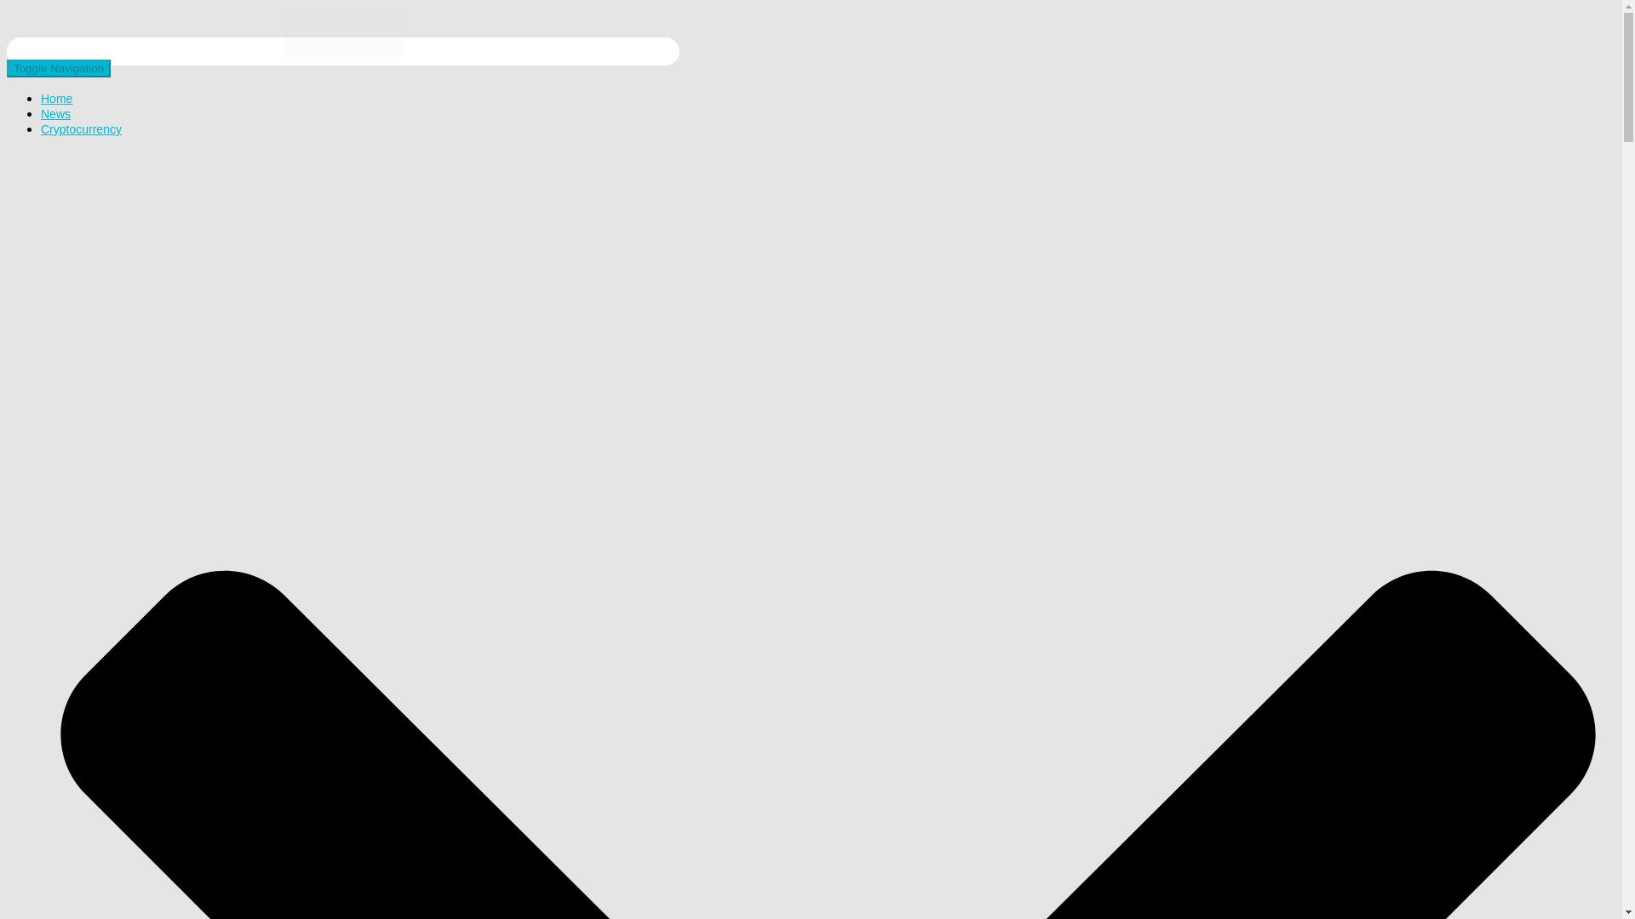  I want to click on Cyber Flows, so click(342, 51).